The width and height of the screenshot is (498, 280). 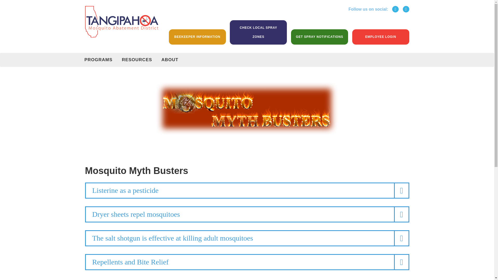 What do you see at coordinates (137, 60) in the screenshot?
I see `RESOURCES` at bounding box center [137, 60].